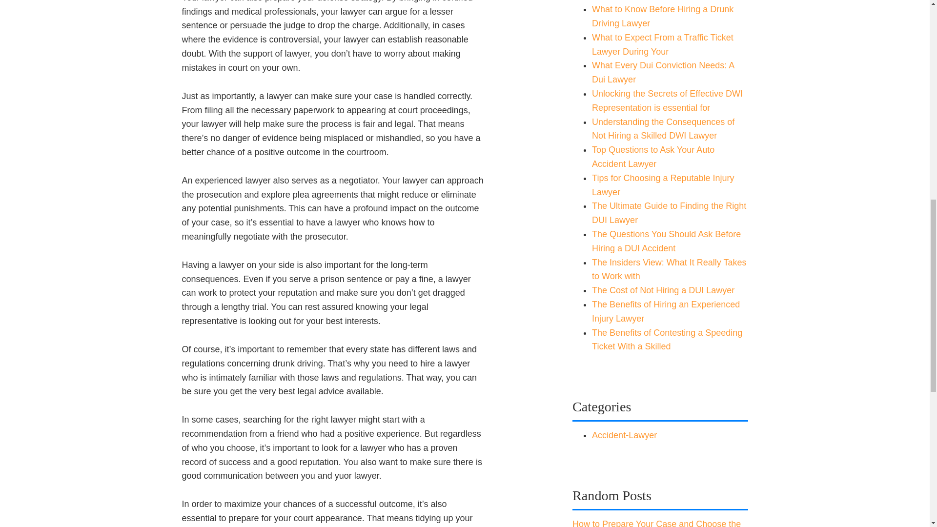  Describe the element at coordinates (669, 213) in the screenshot. I see `The Ultimate Guide to Finding the Right DUI Lawyer` at that location.